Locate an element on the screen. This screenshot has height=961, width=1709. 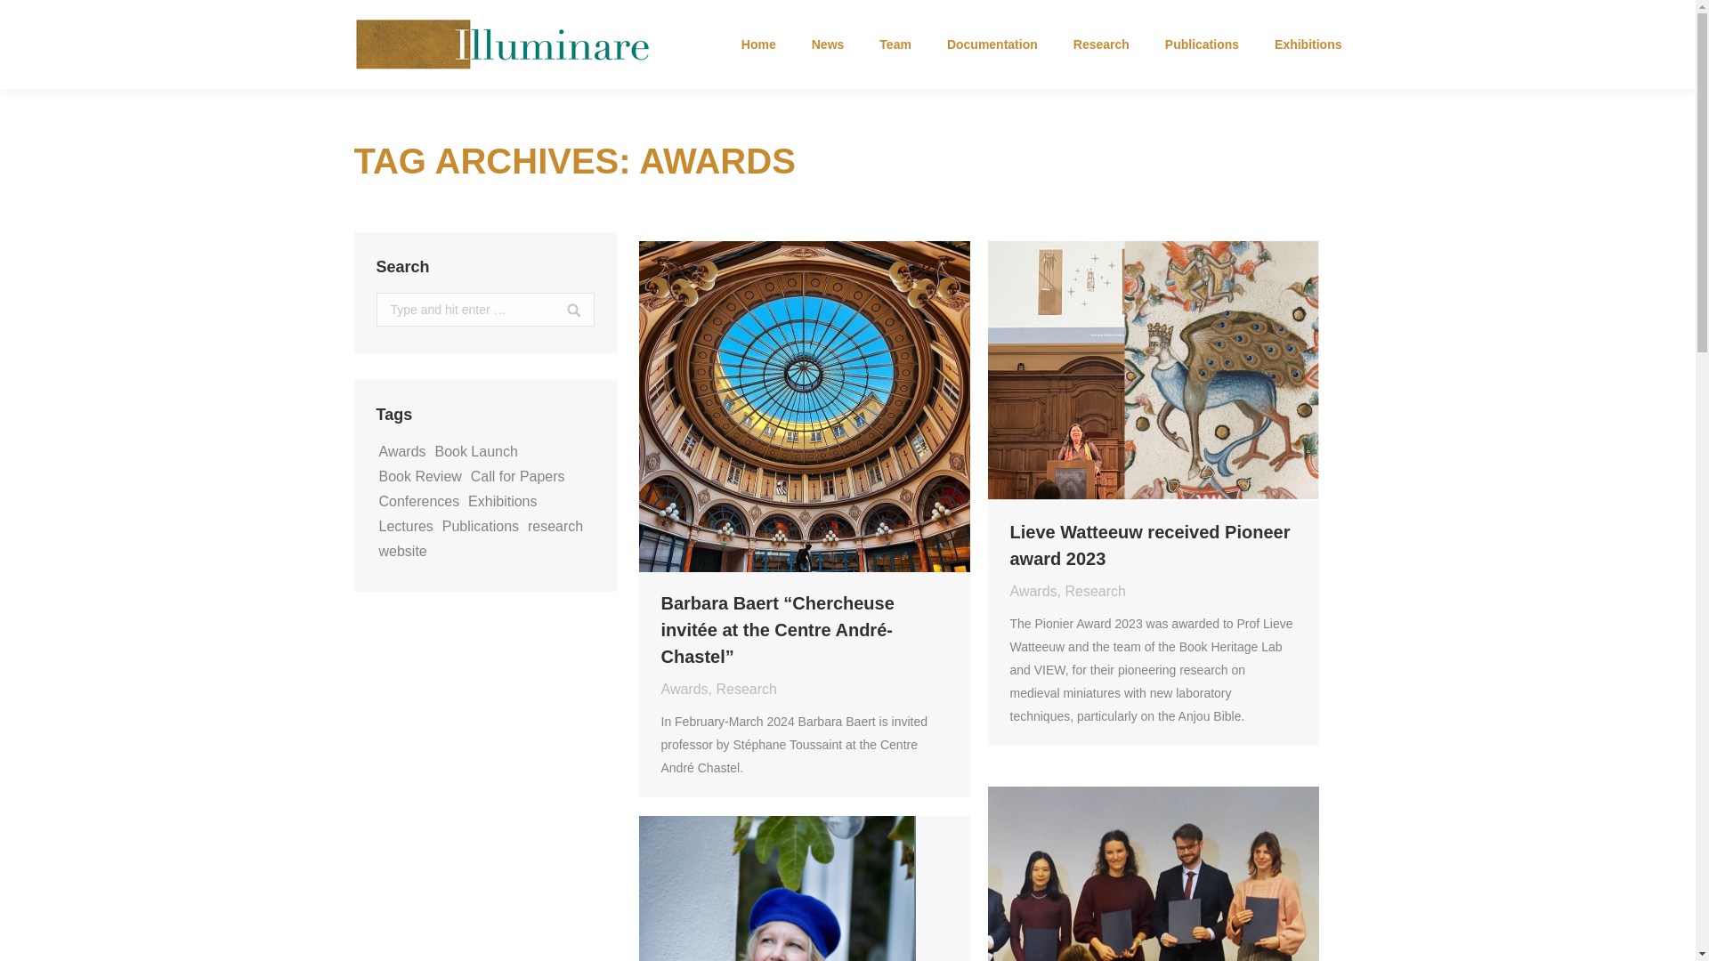
Documentation is located at coordinates (992, 44).